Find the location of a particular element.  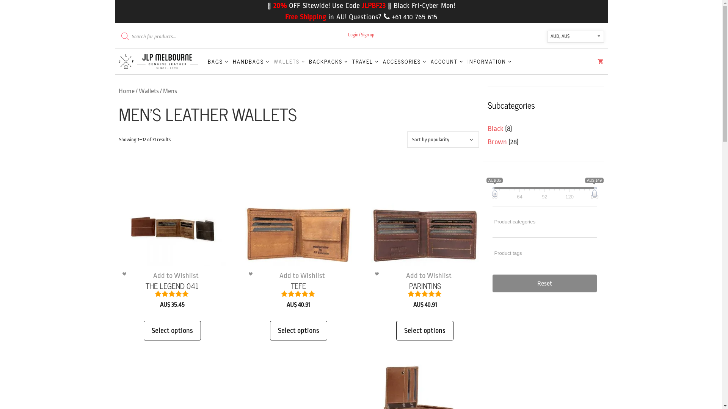

INFORMATION is located at coordinates (490, 61).